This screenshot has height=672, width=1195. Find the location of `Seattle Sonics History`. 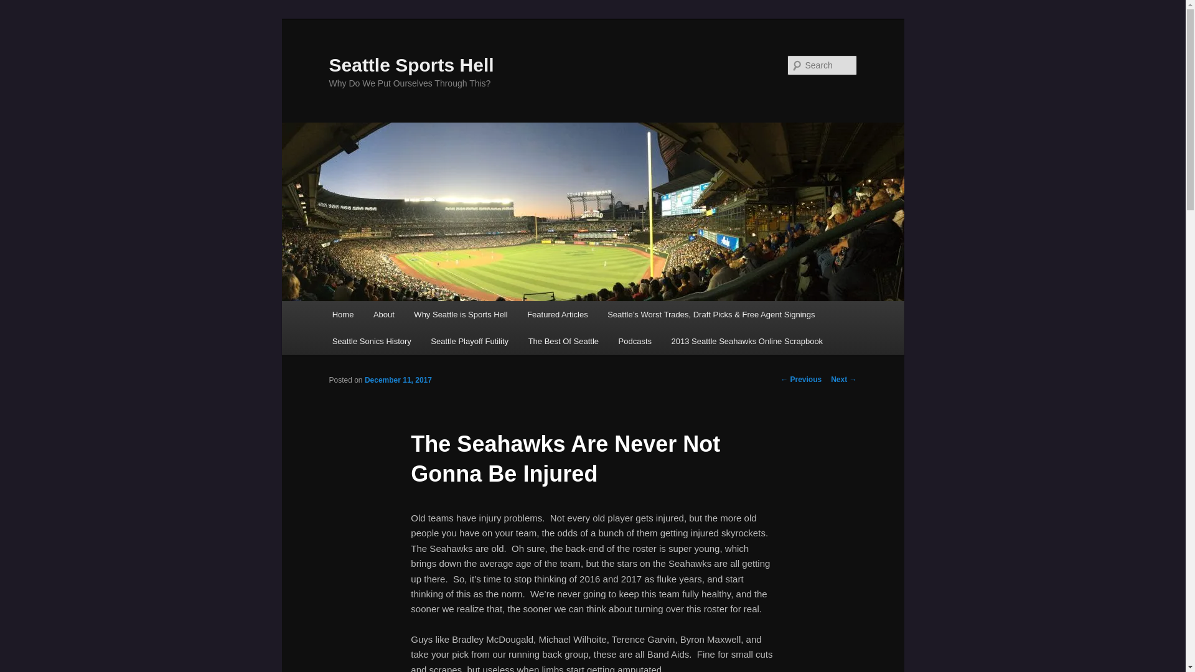

Seattle Sonics History is located at coordinates (372, 341).